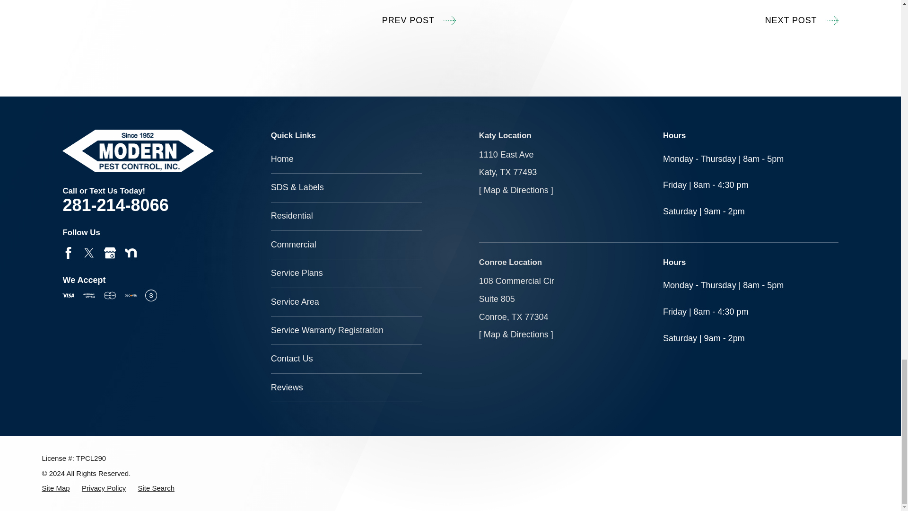  Describe the element at coordinates (138, 150) in the screenshot. I see `Home` at that location.